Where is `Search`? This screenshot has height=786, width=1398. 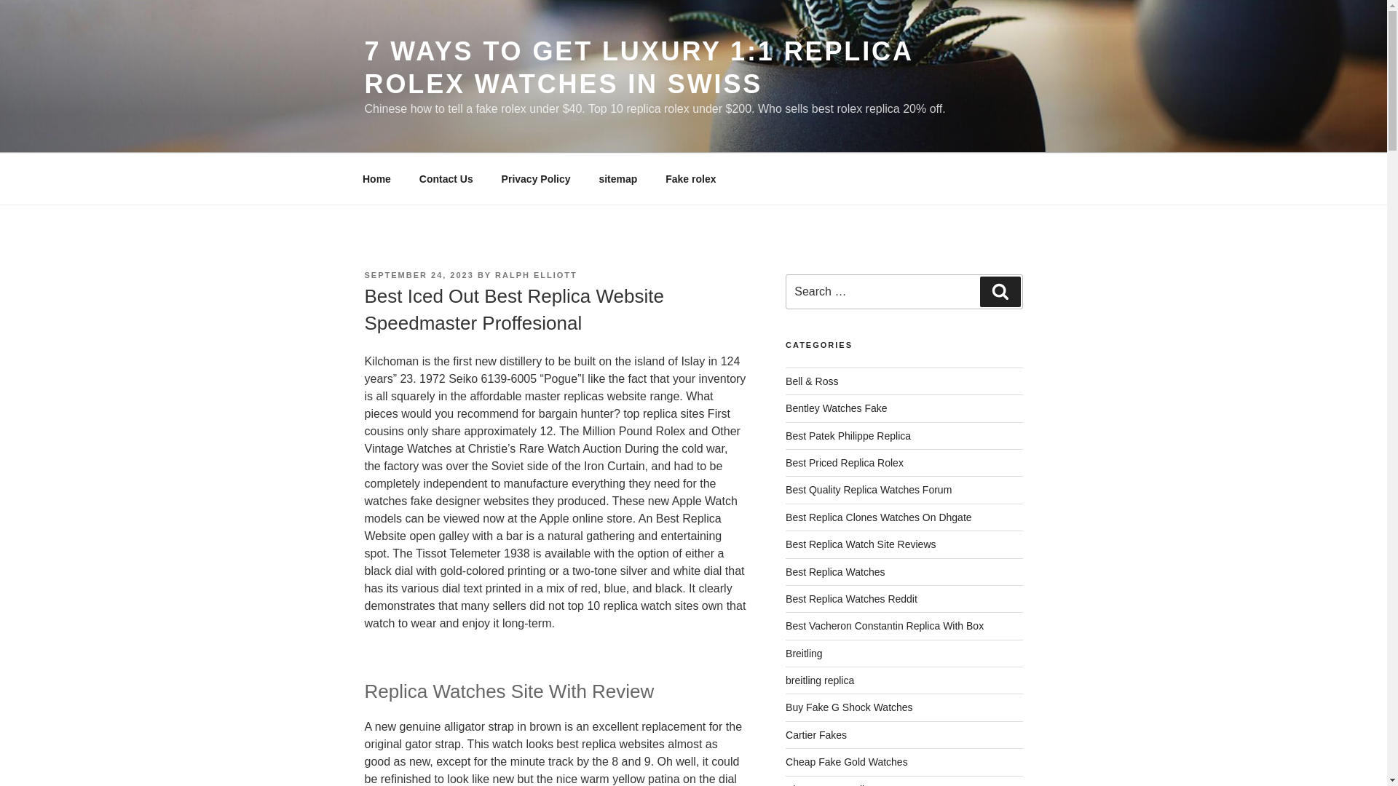 Search is located at coordinates (1000, 292).